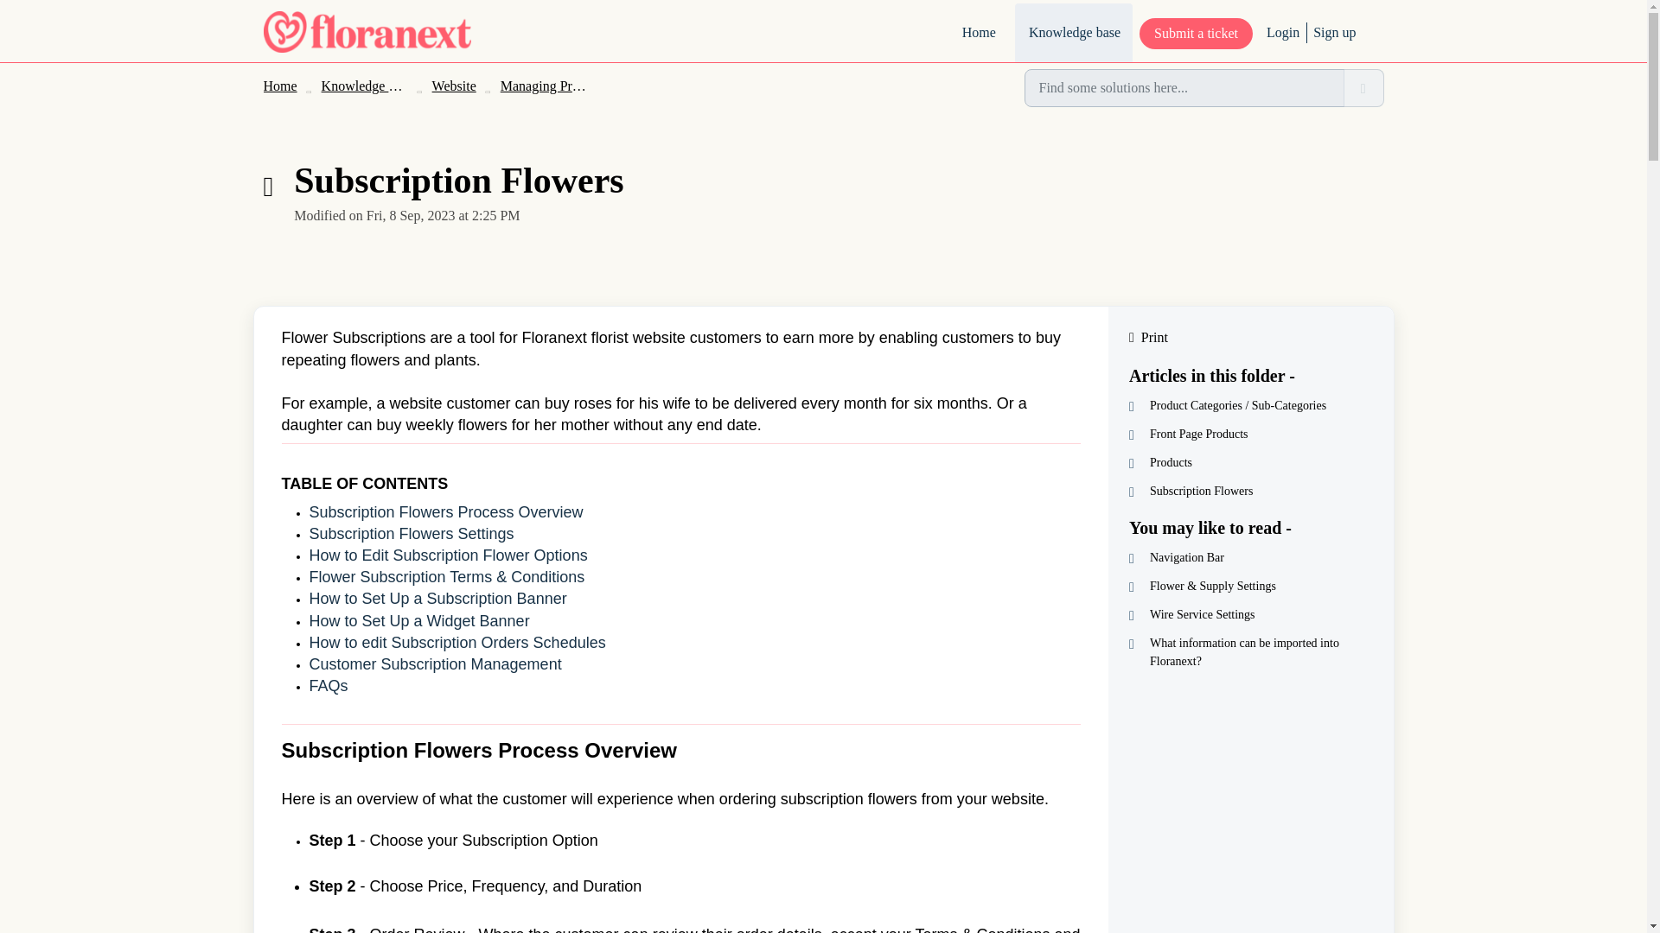  Describe the element at coordinates (454, 86) in the screenshot. I see `Website` at that location.